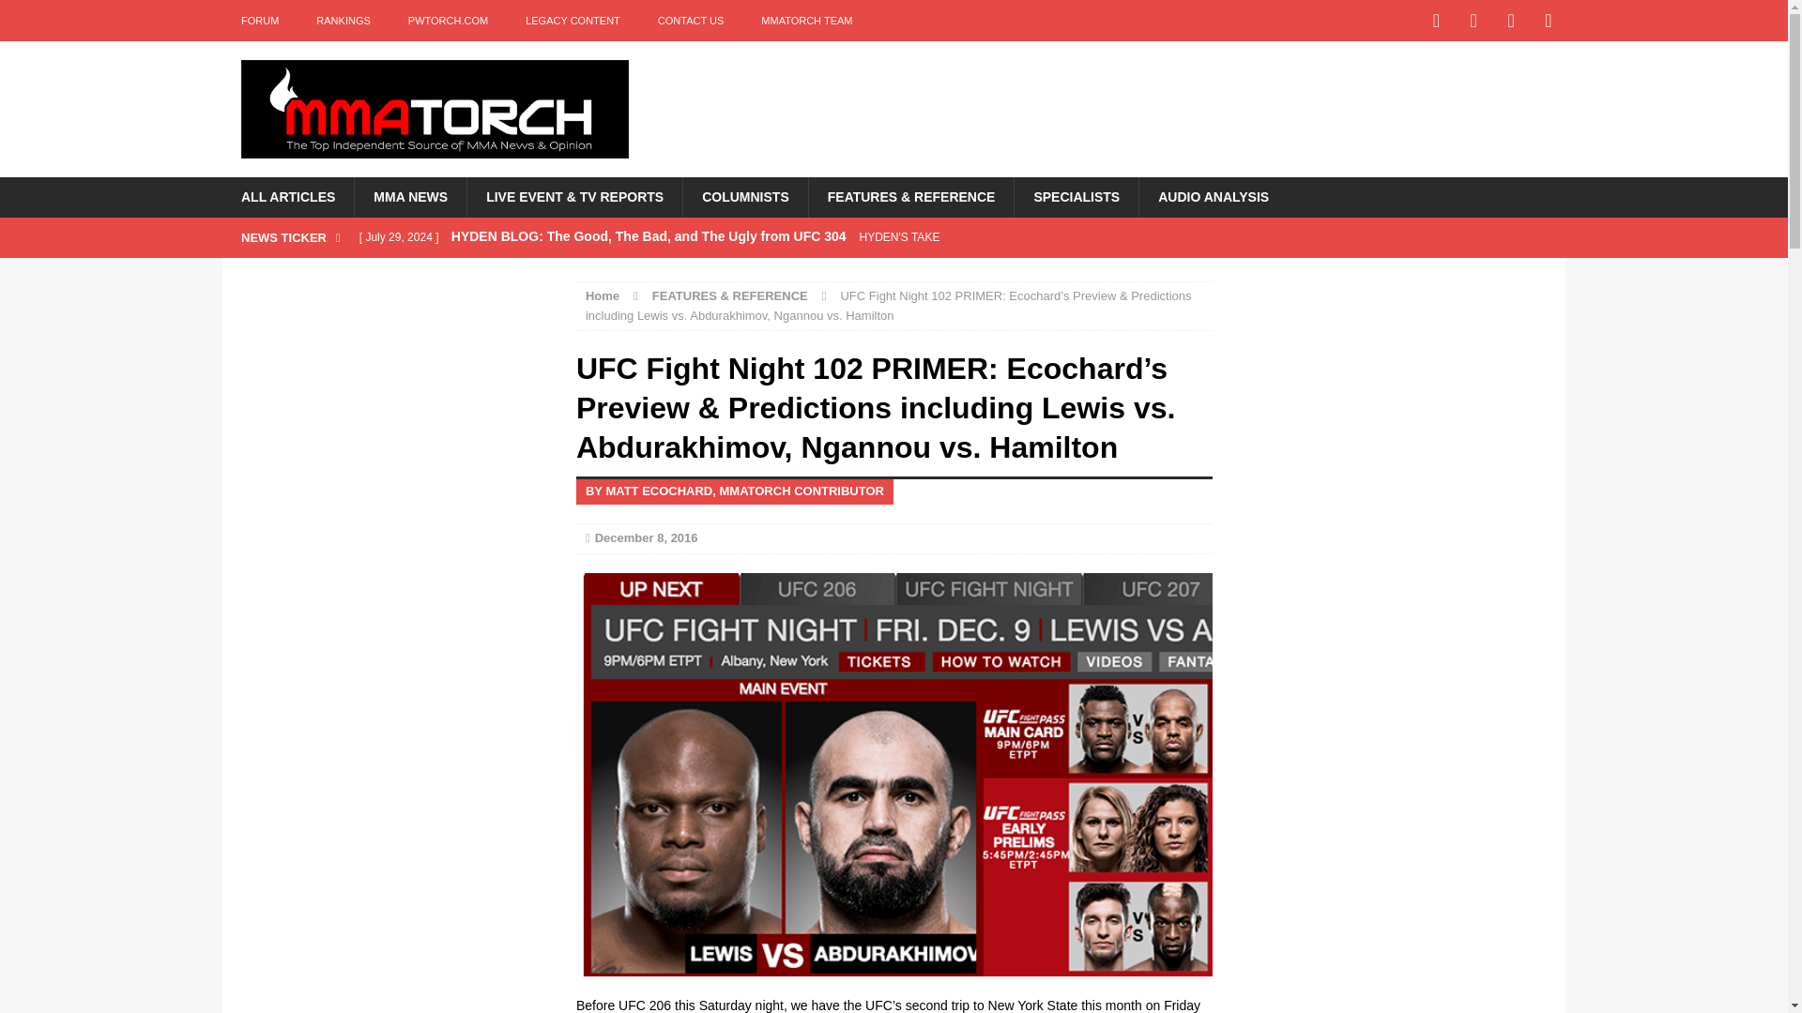 This screenshot has height=1013, width=1802. I want to click on MMA NEWS, so click(409, 197).